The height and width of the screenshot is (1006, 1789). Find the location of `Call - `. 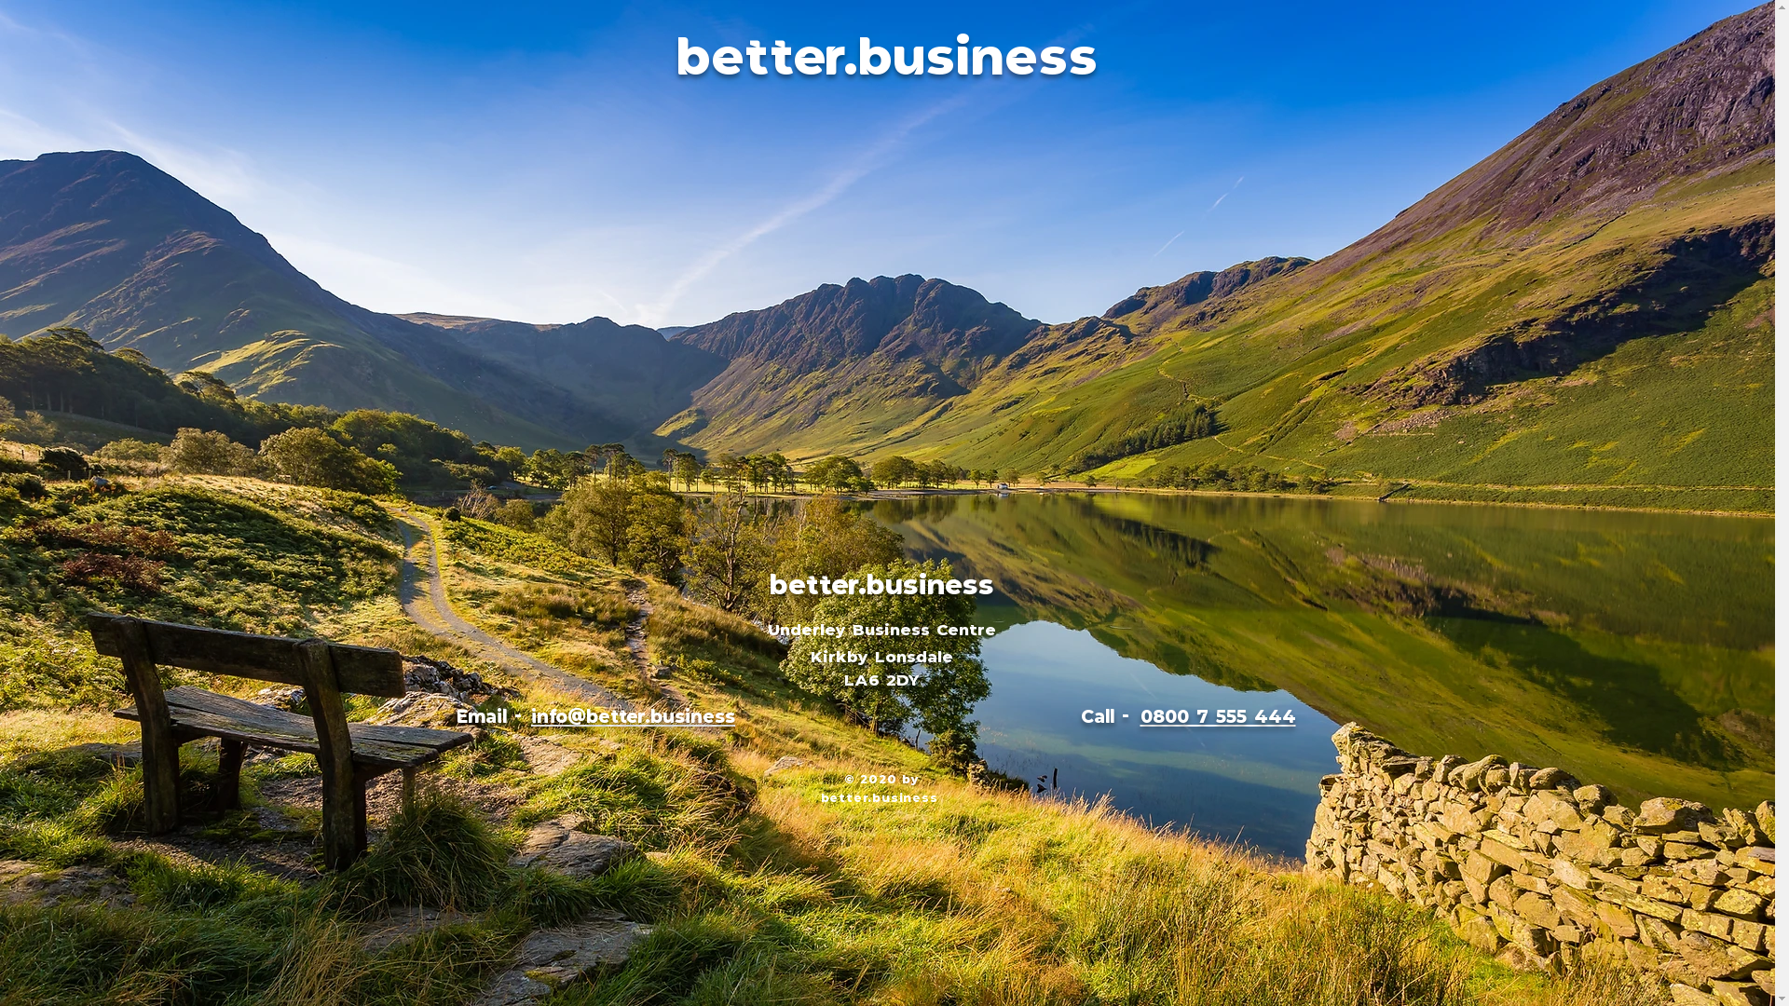

Call -  is located at coordinates (1109, 715).